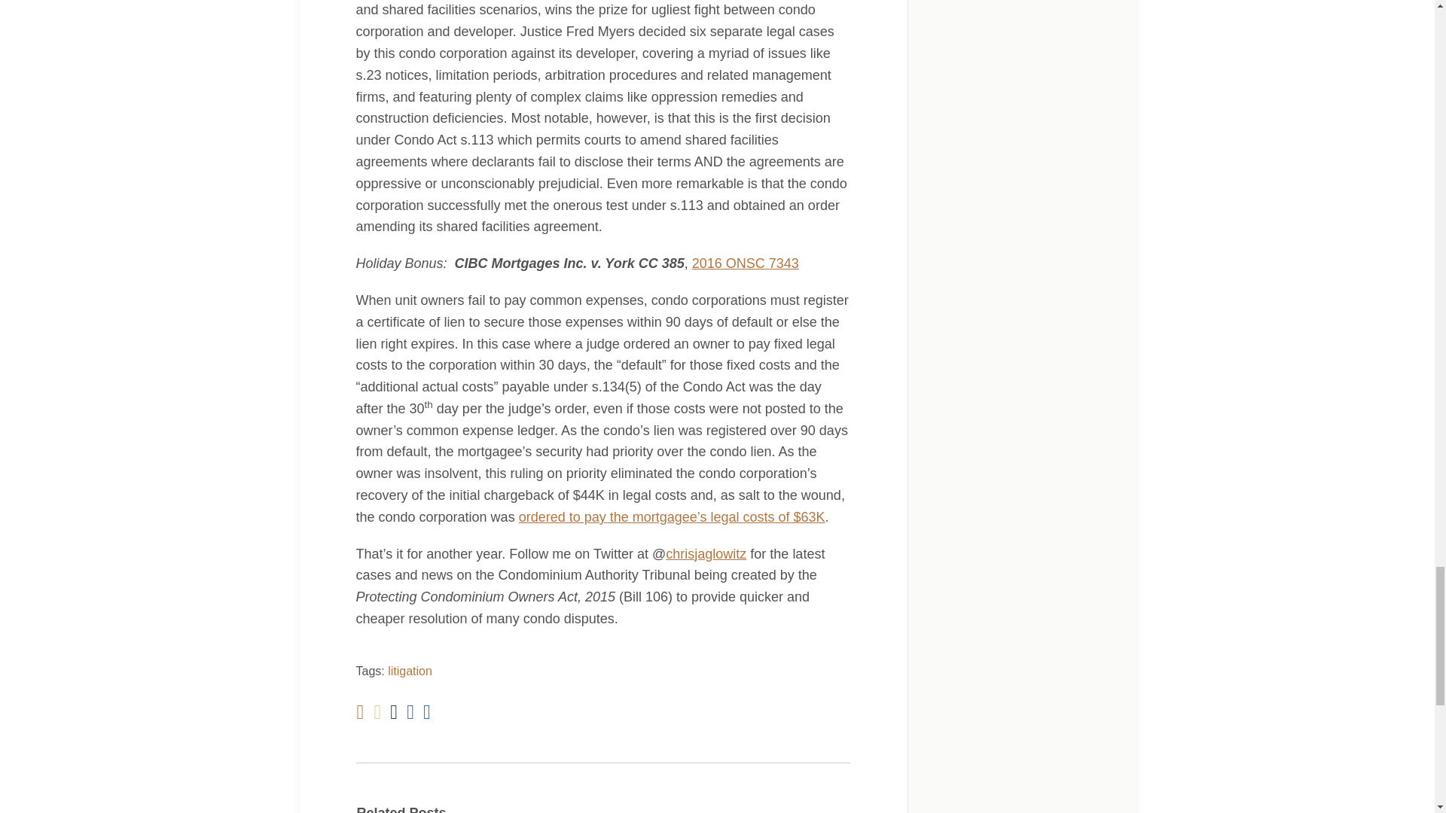 Image resolution: width=1446 pixels, height=813 pixels. I want to click on Like this post, so click(410, 712).